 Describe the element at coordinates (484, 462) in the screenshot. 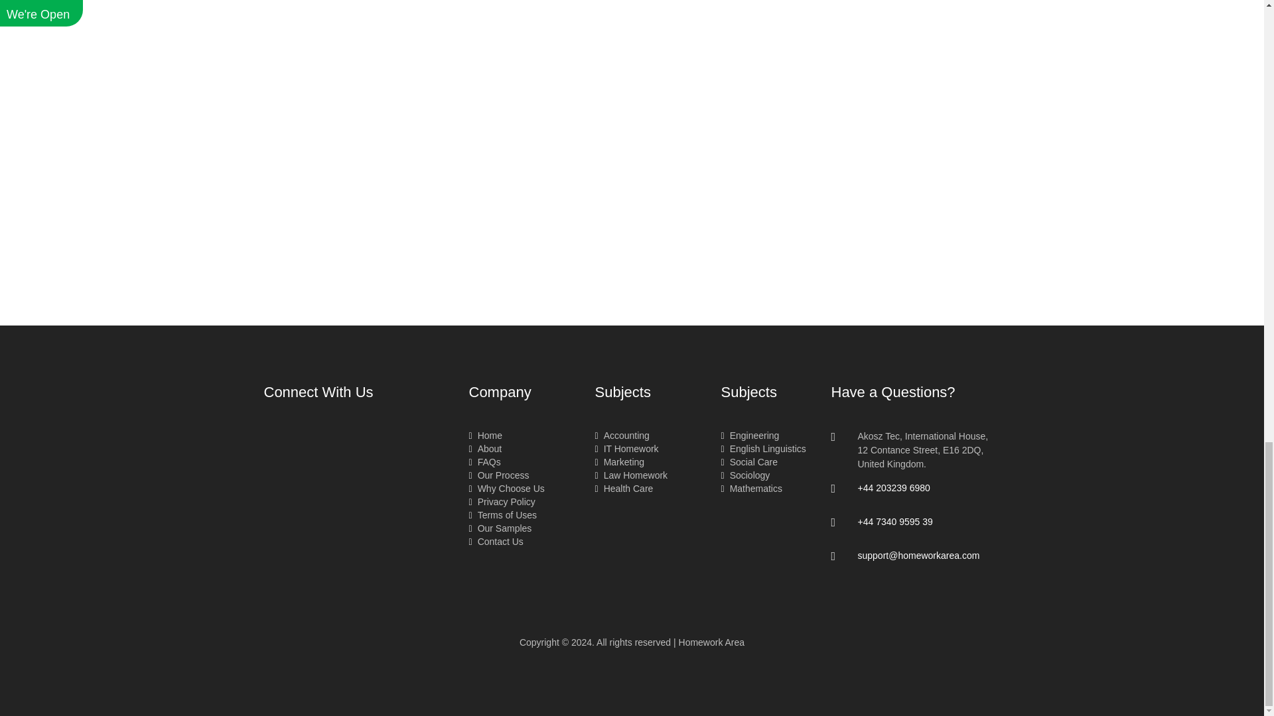

I see `FAQs` at that location.